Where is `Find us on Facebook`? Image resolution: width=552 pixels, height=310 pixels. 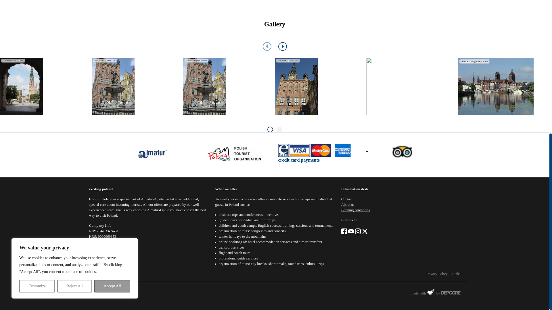
Find us on Facebook is located at coordinates (344, 231).